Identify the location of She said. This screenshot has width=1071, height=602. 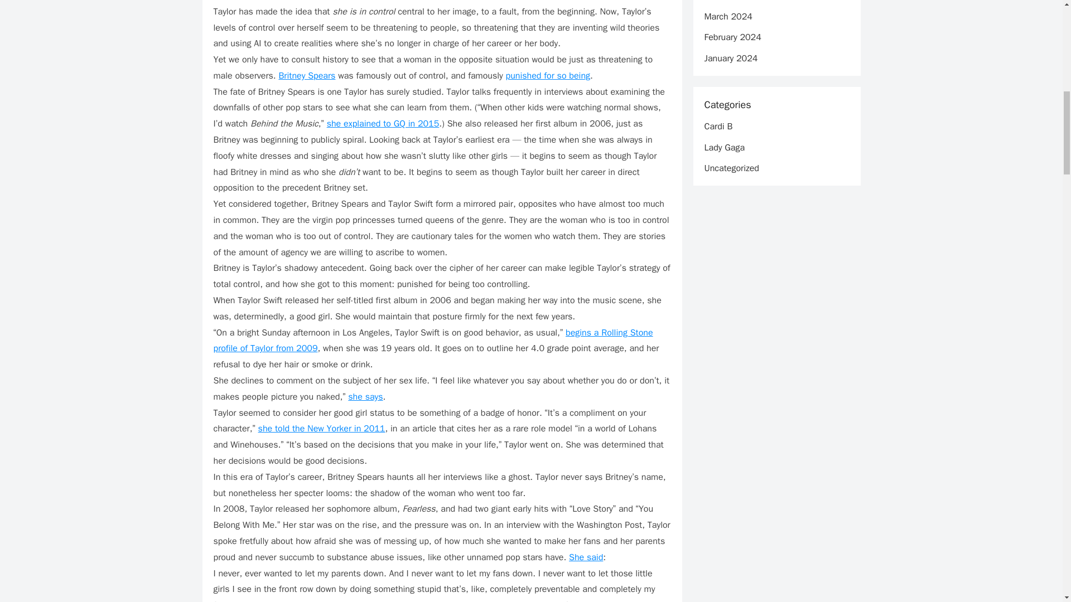
(586, 557).